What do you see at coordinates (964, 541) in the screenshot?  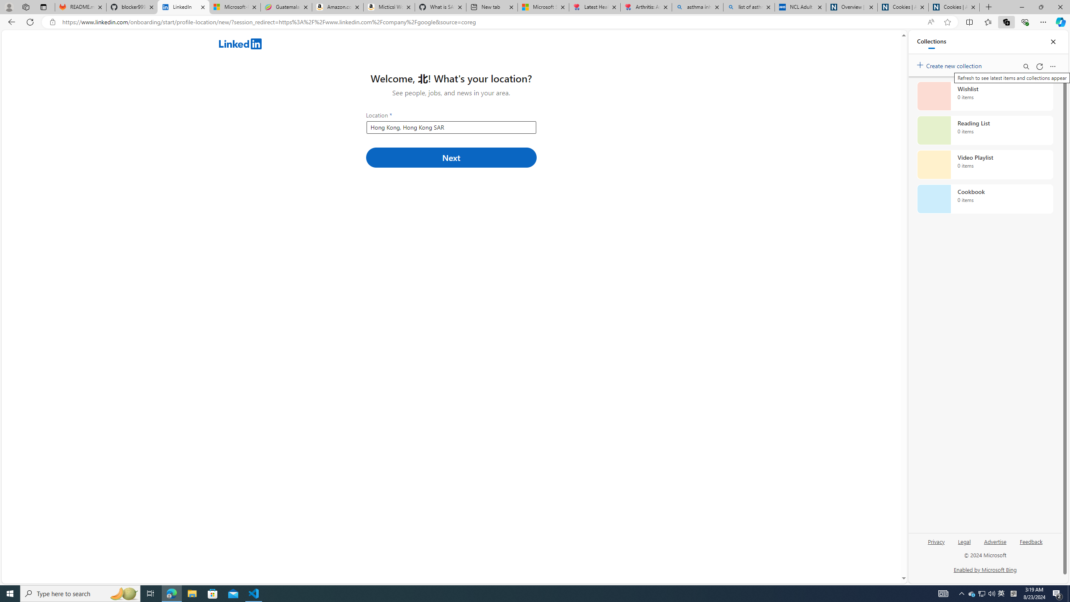 I see `Legal` at bounding box center [964, 541].